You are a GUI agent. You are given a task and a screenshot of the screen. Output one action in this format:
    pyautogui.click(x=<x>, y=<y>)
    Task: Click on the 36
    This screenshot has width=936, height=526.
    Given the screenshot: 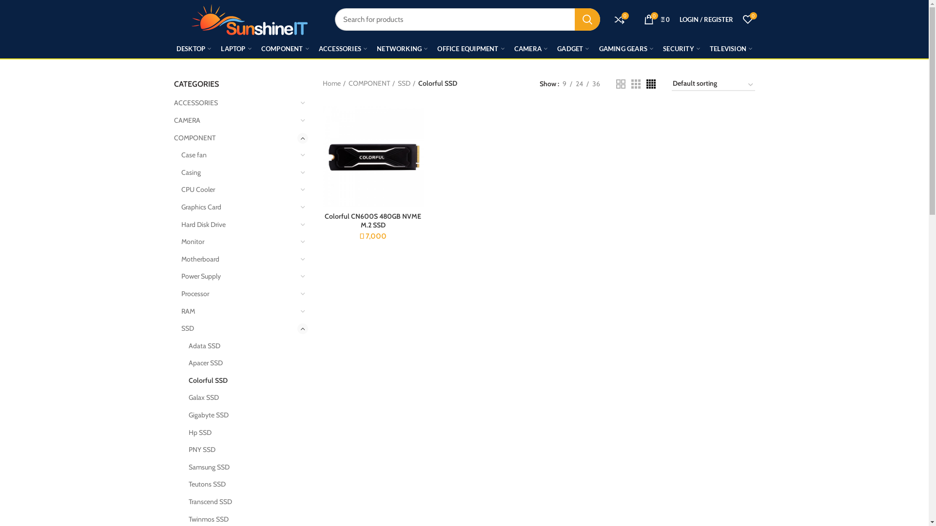 What is the action you would take?
    pyautogui.click(x=596, y=84)
    